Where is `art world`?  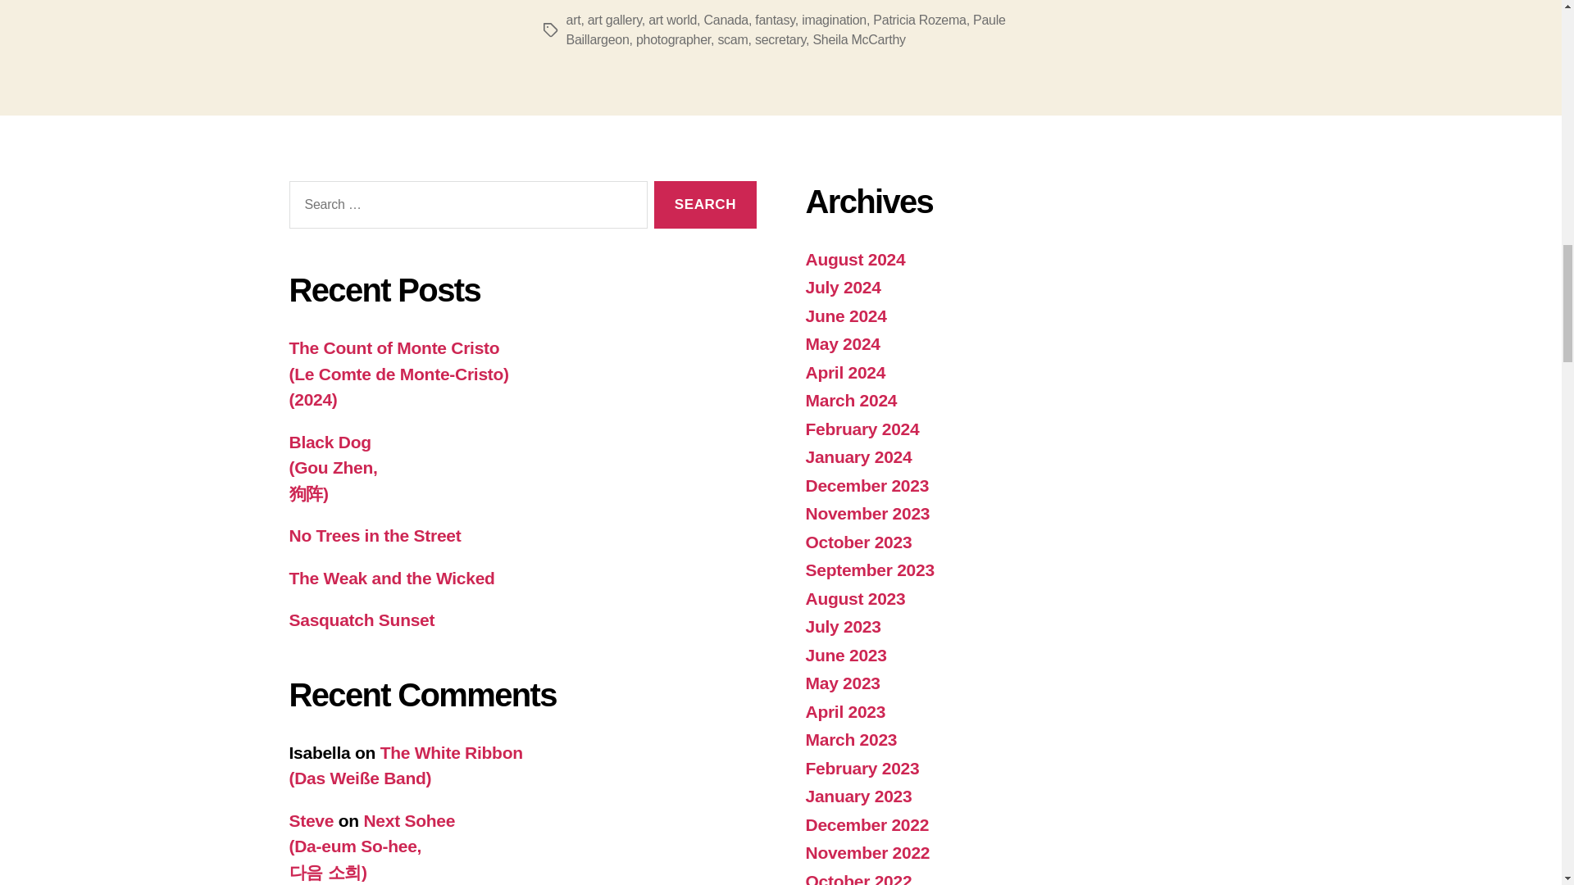
art world is located at coordinates (672, 20).